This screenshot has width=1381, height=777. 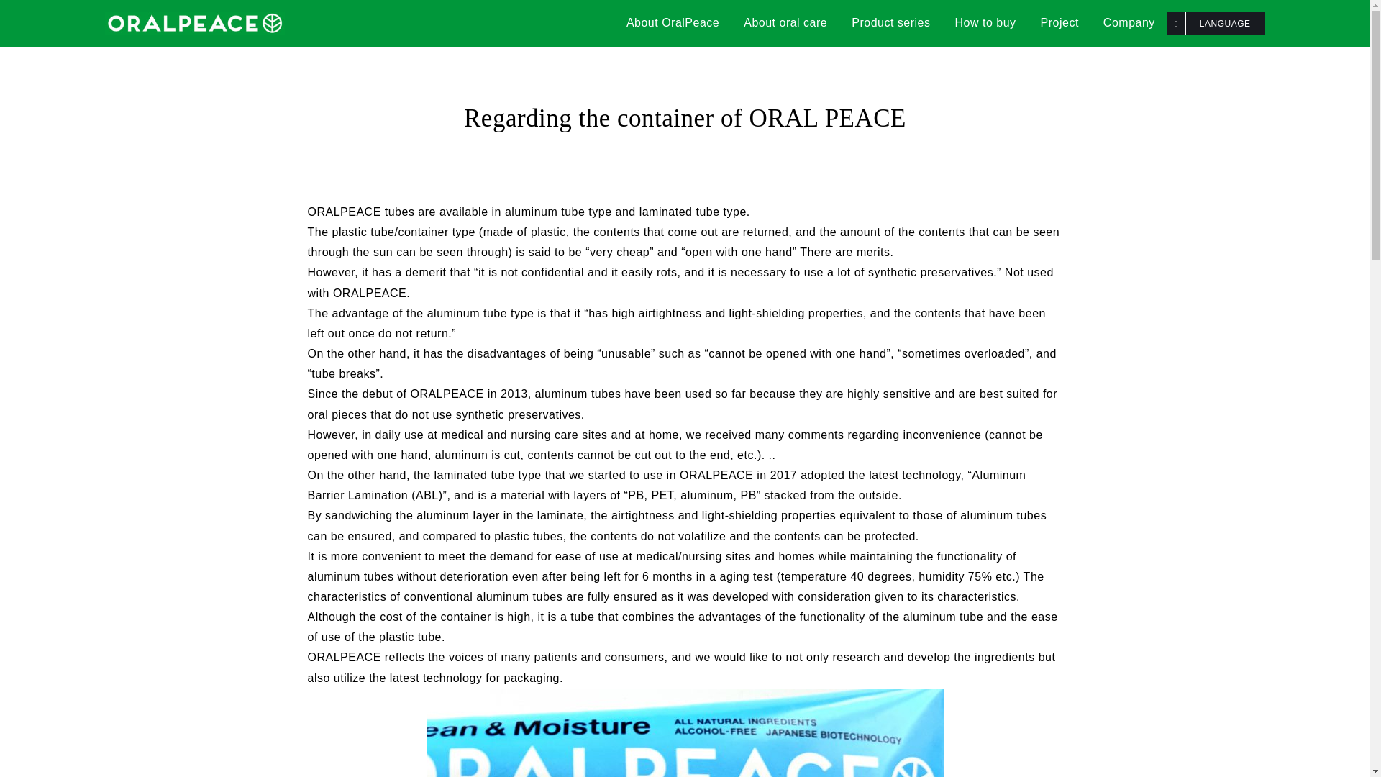 I want to click on Company, so click(x=1129, y=23).